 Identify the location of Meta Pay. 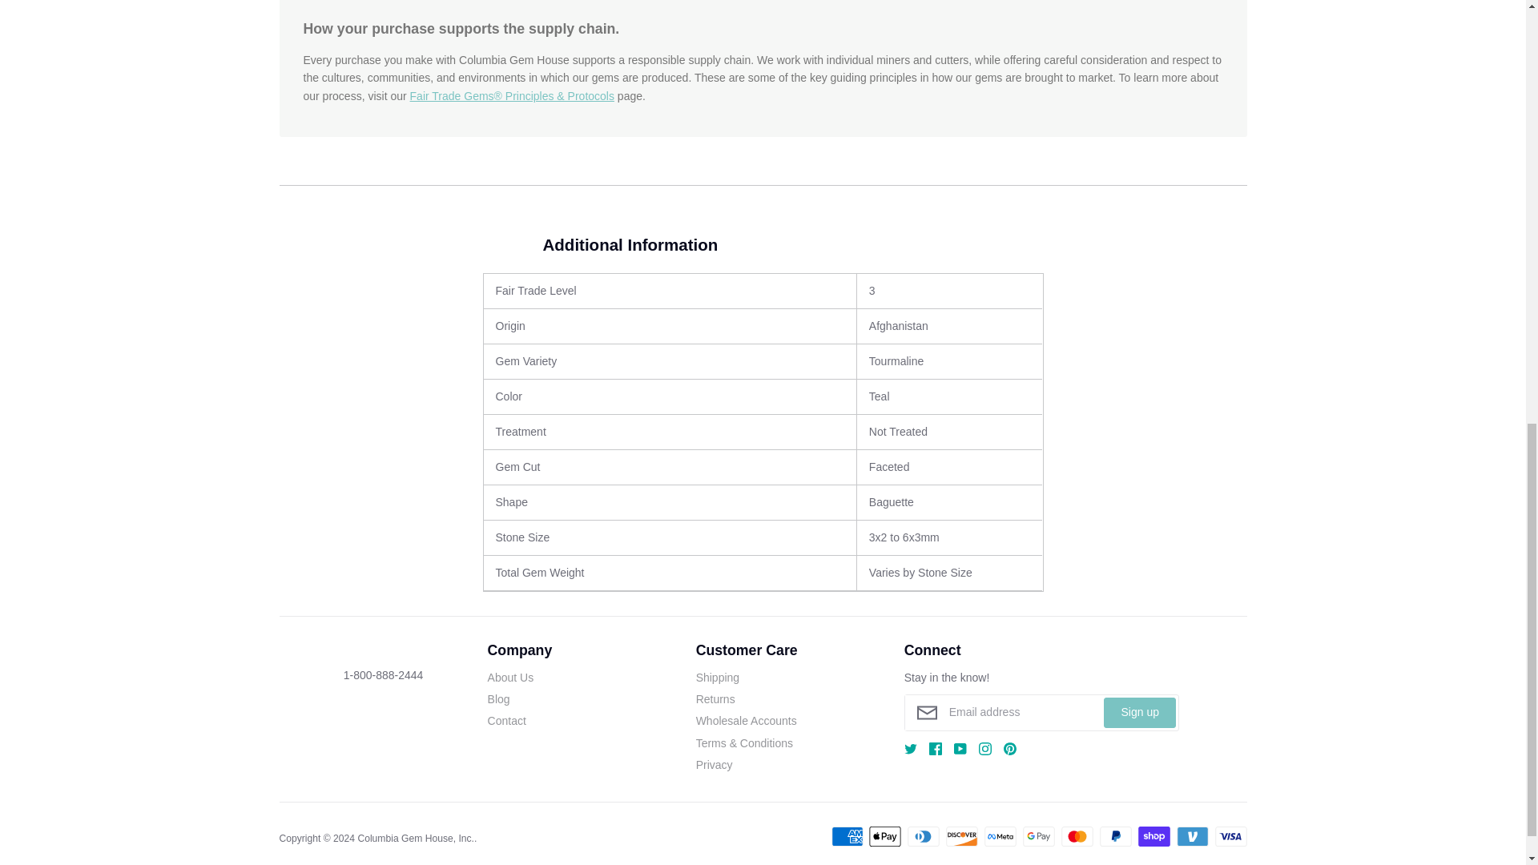
(1000, 836).